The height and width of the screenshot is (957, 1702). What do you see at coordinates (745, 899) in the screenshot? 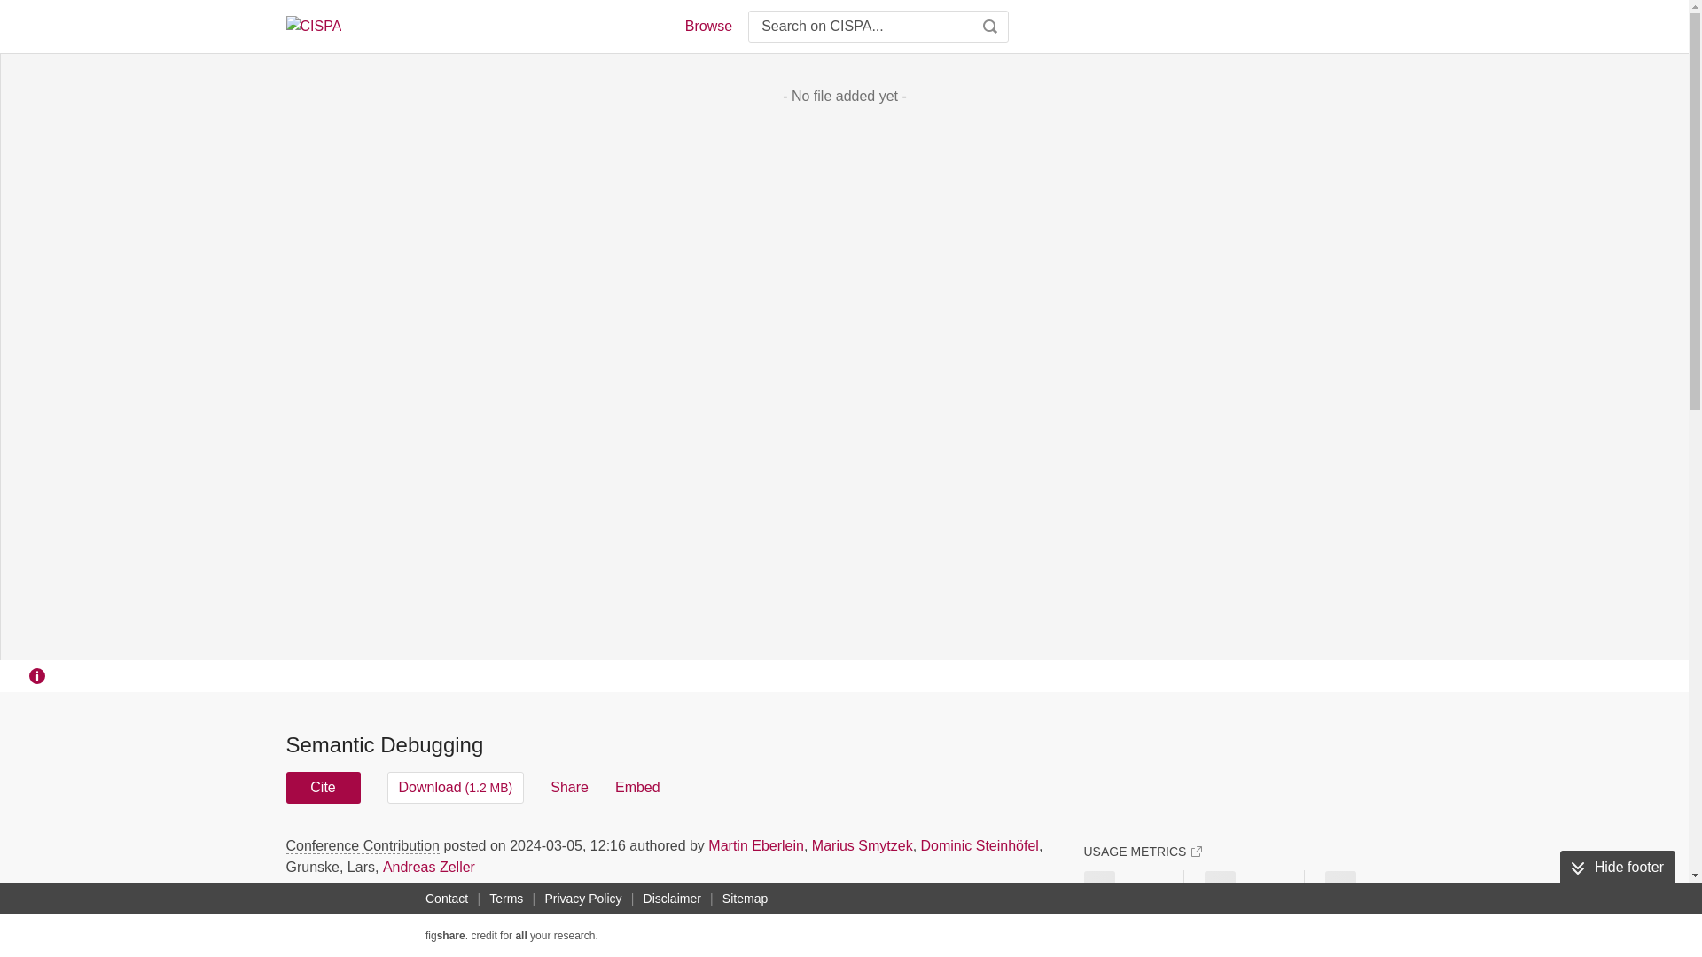
I see `Sitemap` at bounding box center [745, 899].